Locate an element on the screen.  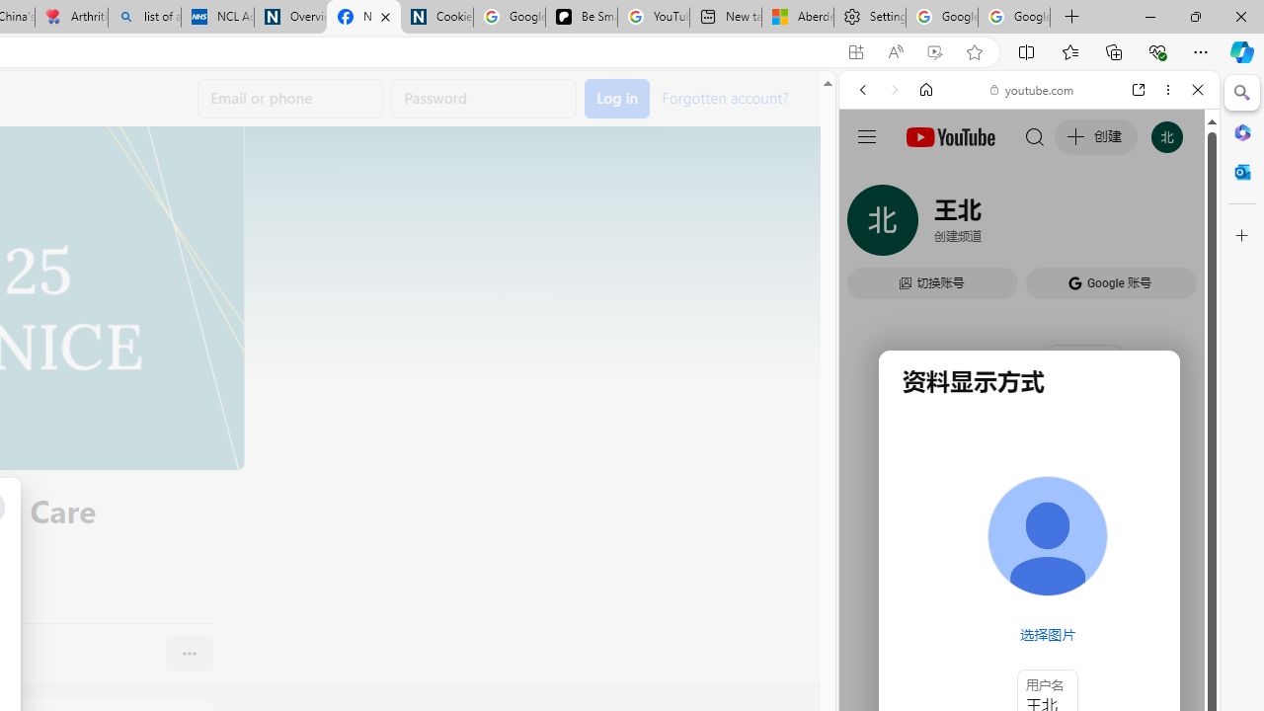
Search Filter, VIDEOS is located at coordinates (993, 225).